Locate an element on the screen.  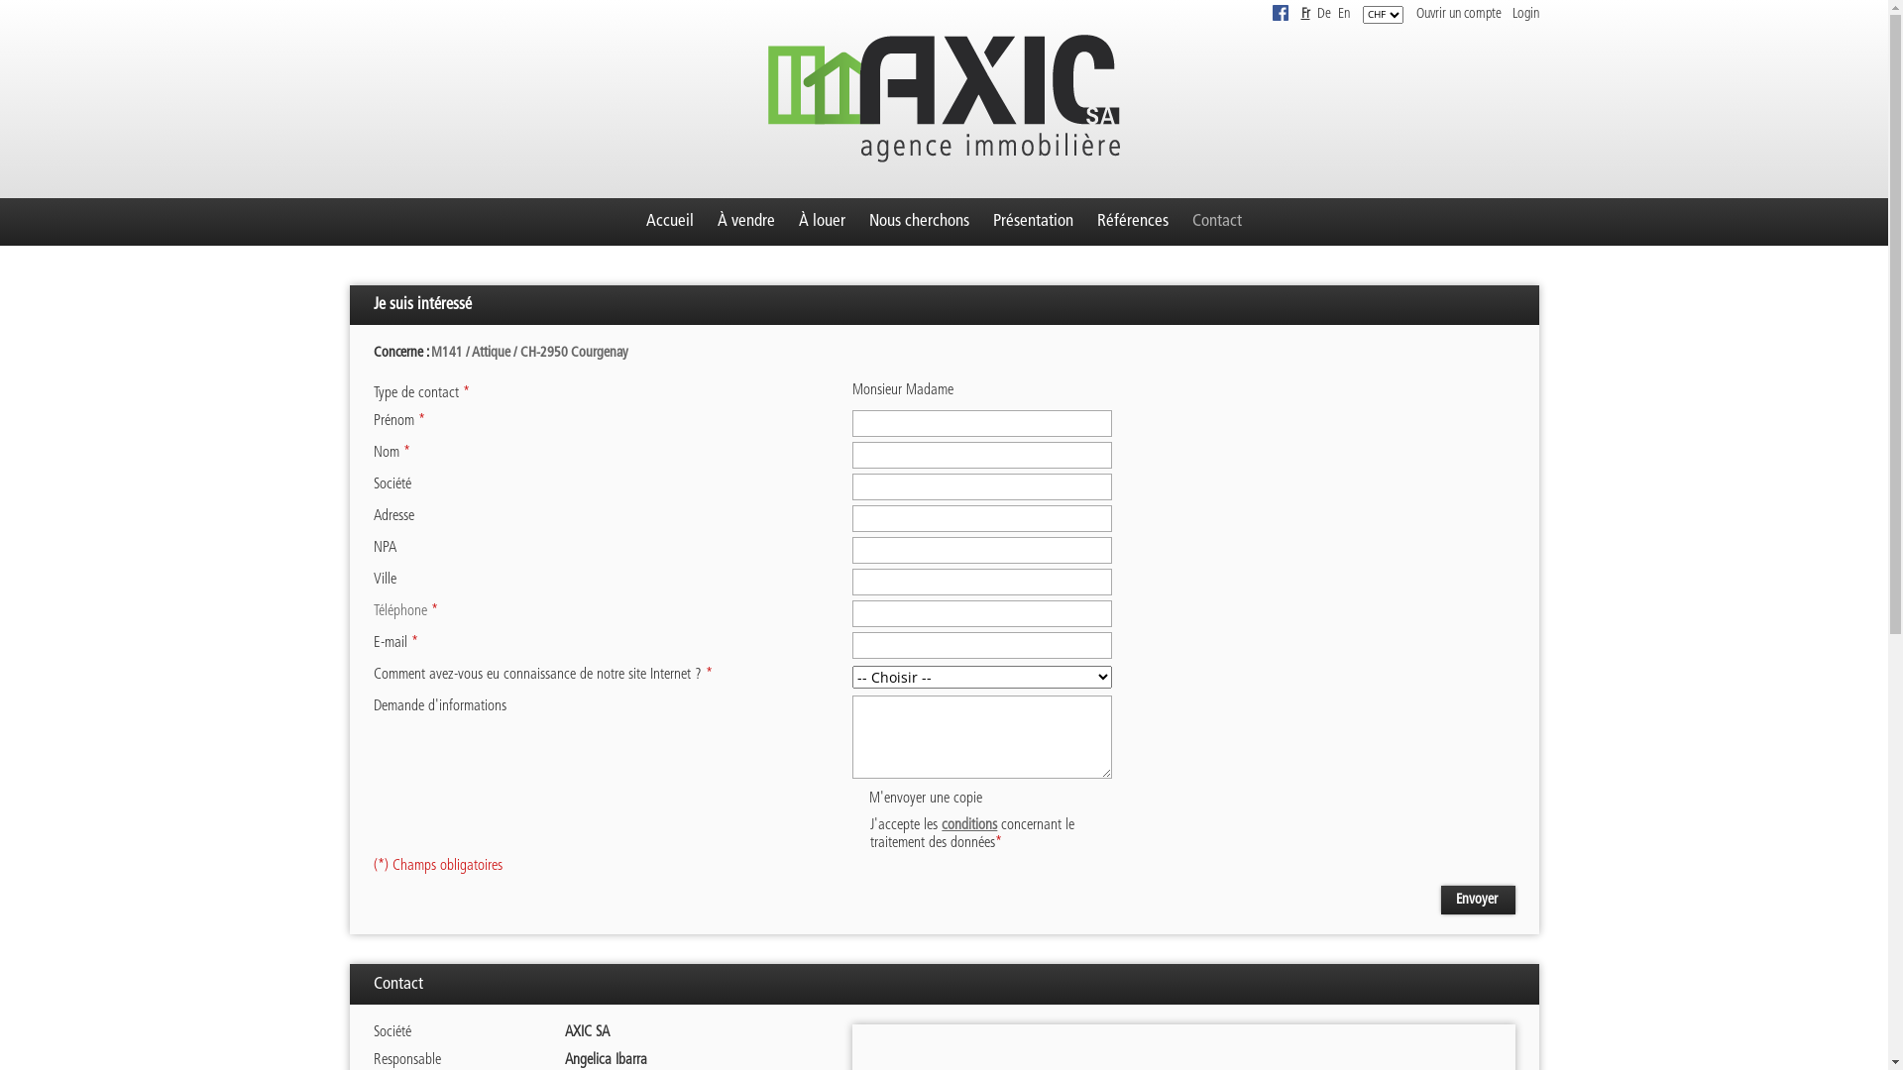
Fr is located at coordinates (1304, 15).